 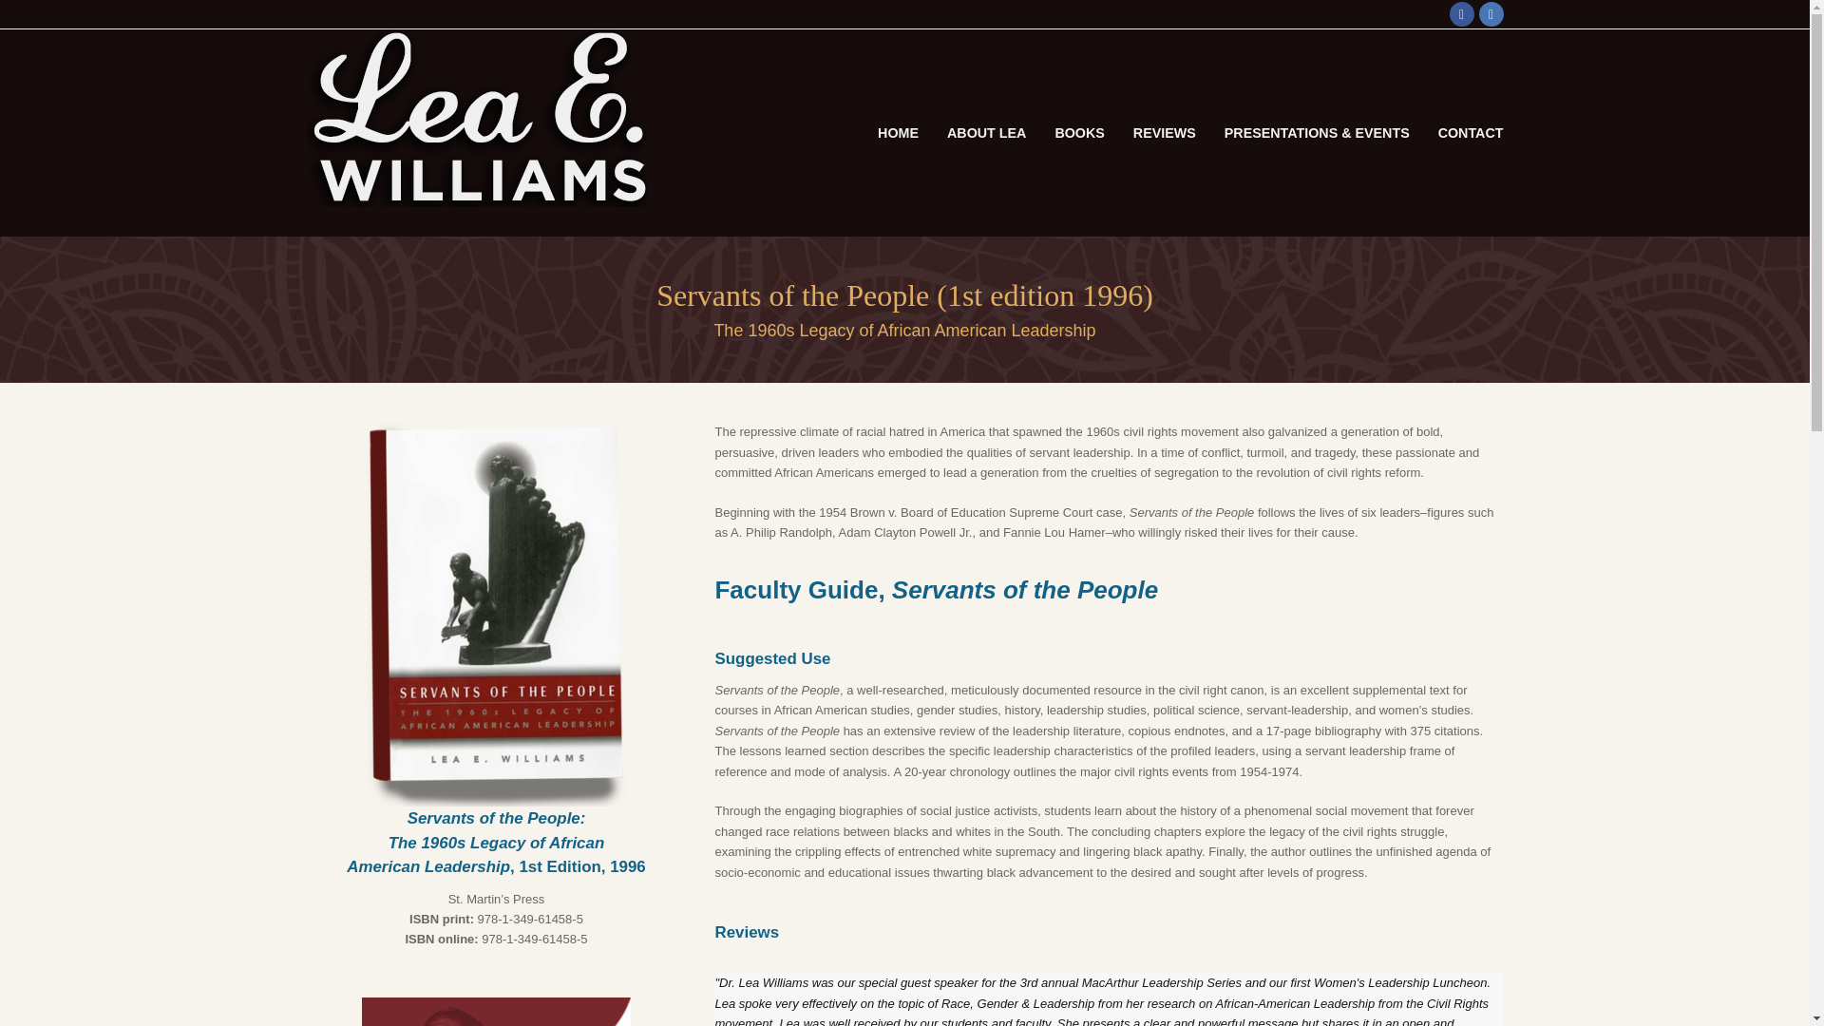 What do you see at coordinates (1165, 132) in the screenshot?
I see `REVIEWS` at bounding box center [1165, 132].